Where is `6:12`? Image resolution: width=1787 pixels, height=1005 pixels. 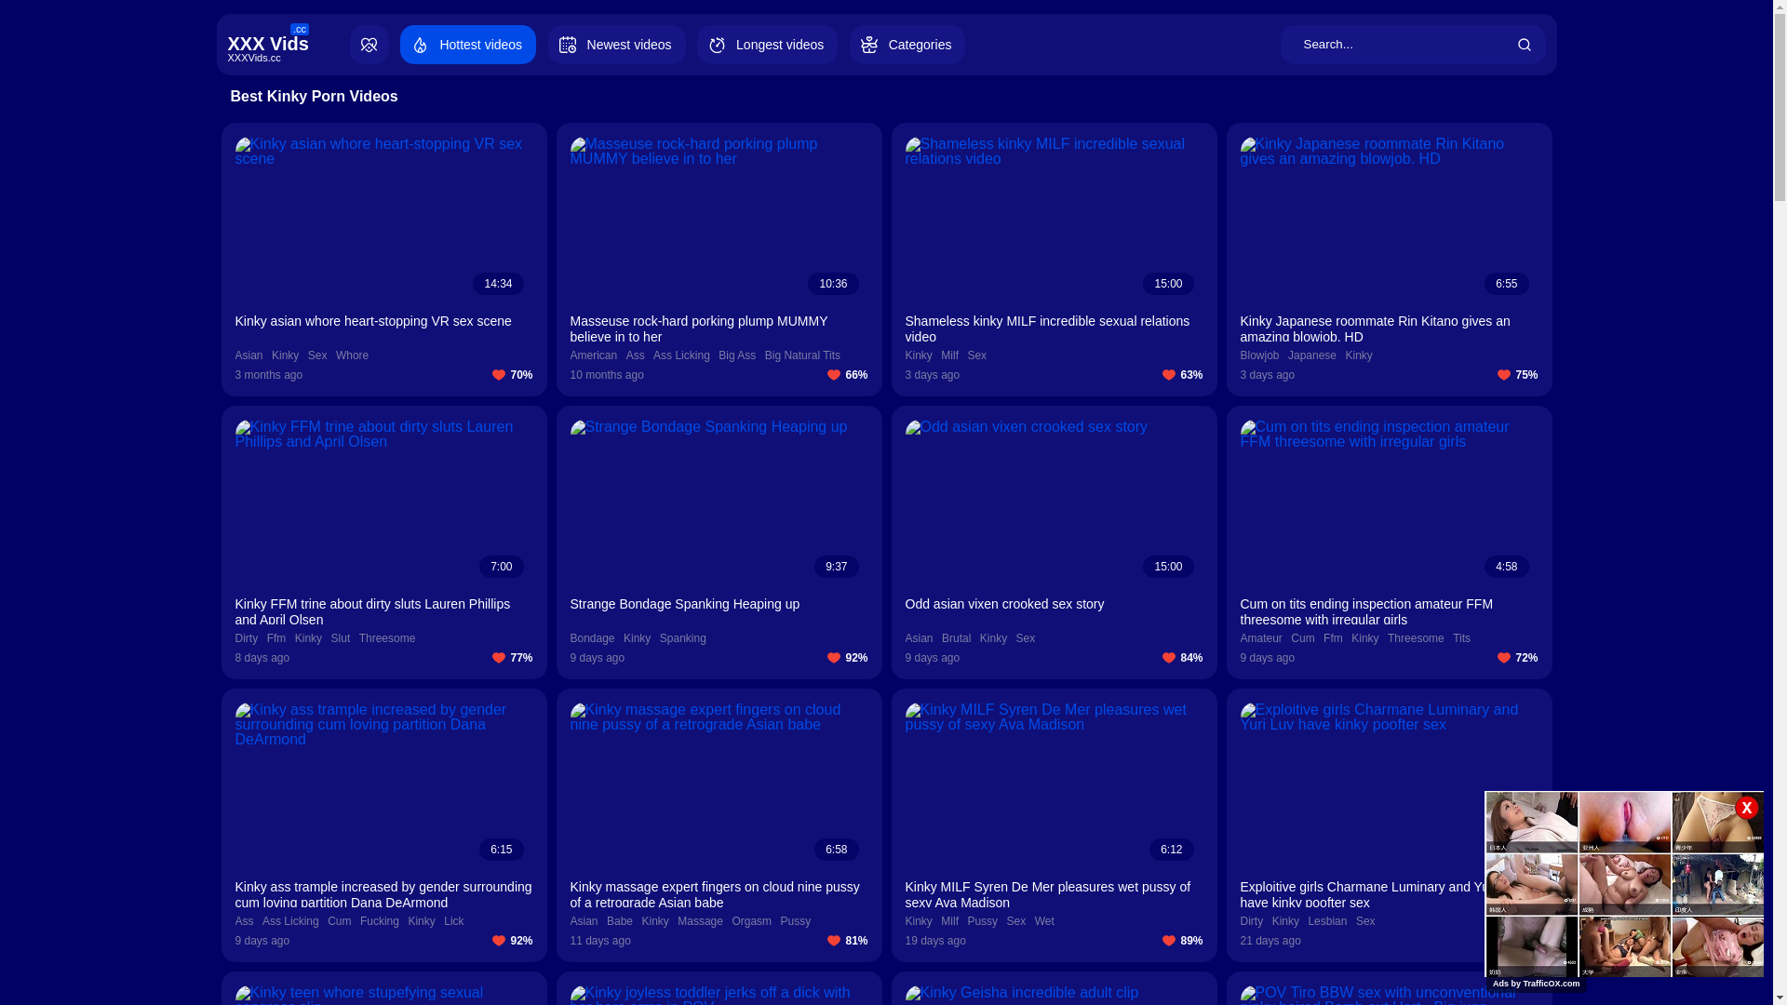
6:12 is located at coordinates (1054, 786).